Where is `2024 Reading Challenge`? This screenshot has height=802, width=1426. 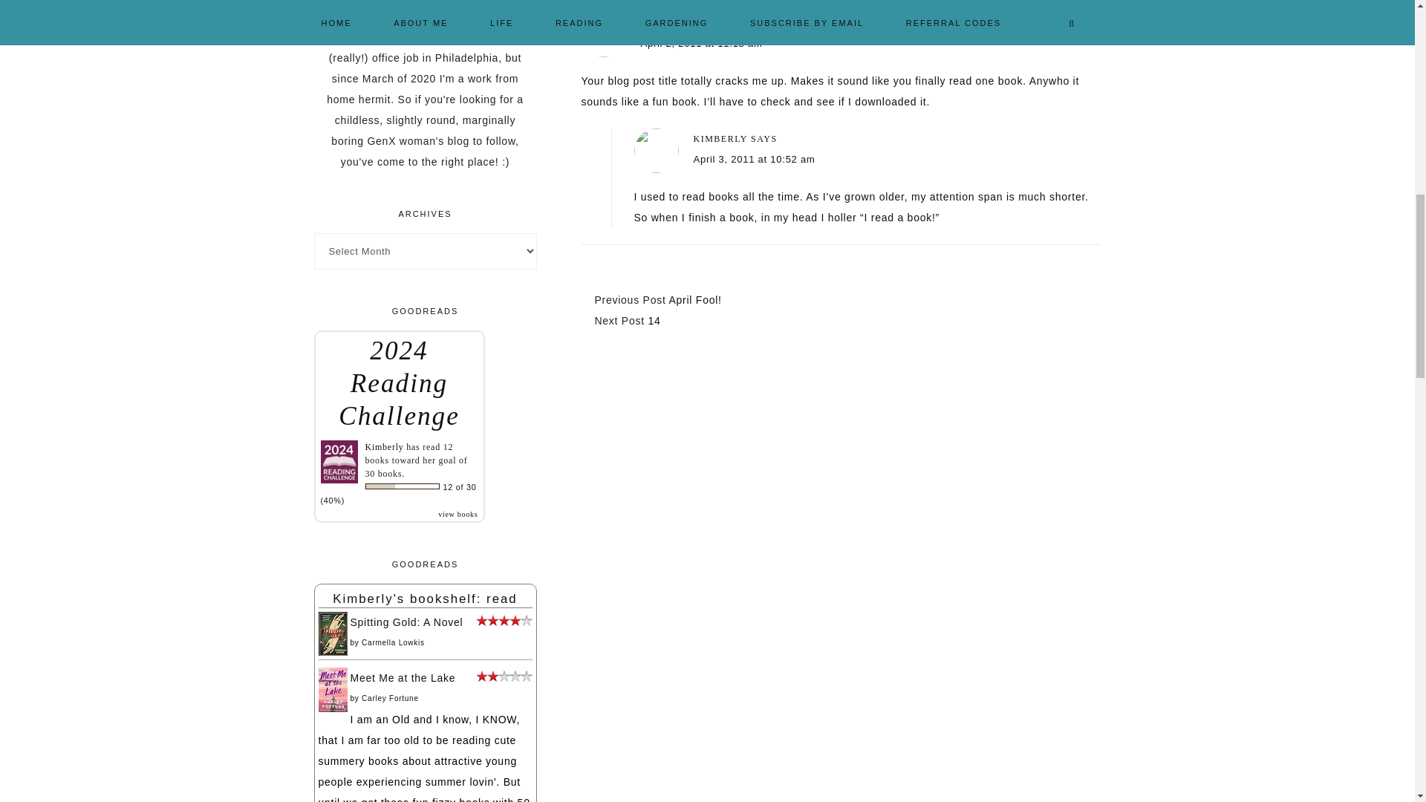
2024 Reading Challenge is located at coordinates (399, 383).